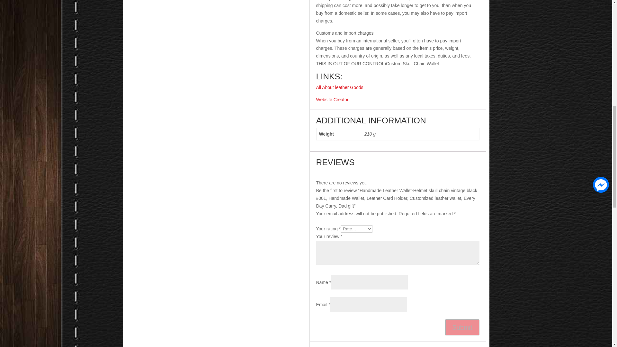 The width and height of the screenshot is (617, 347). I want to click on Submit, so click(462, 327).